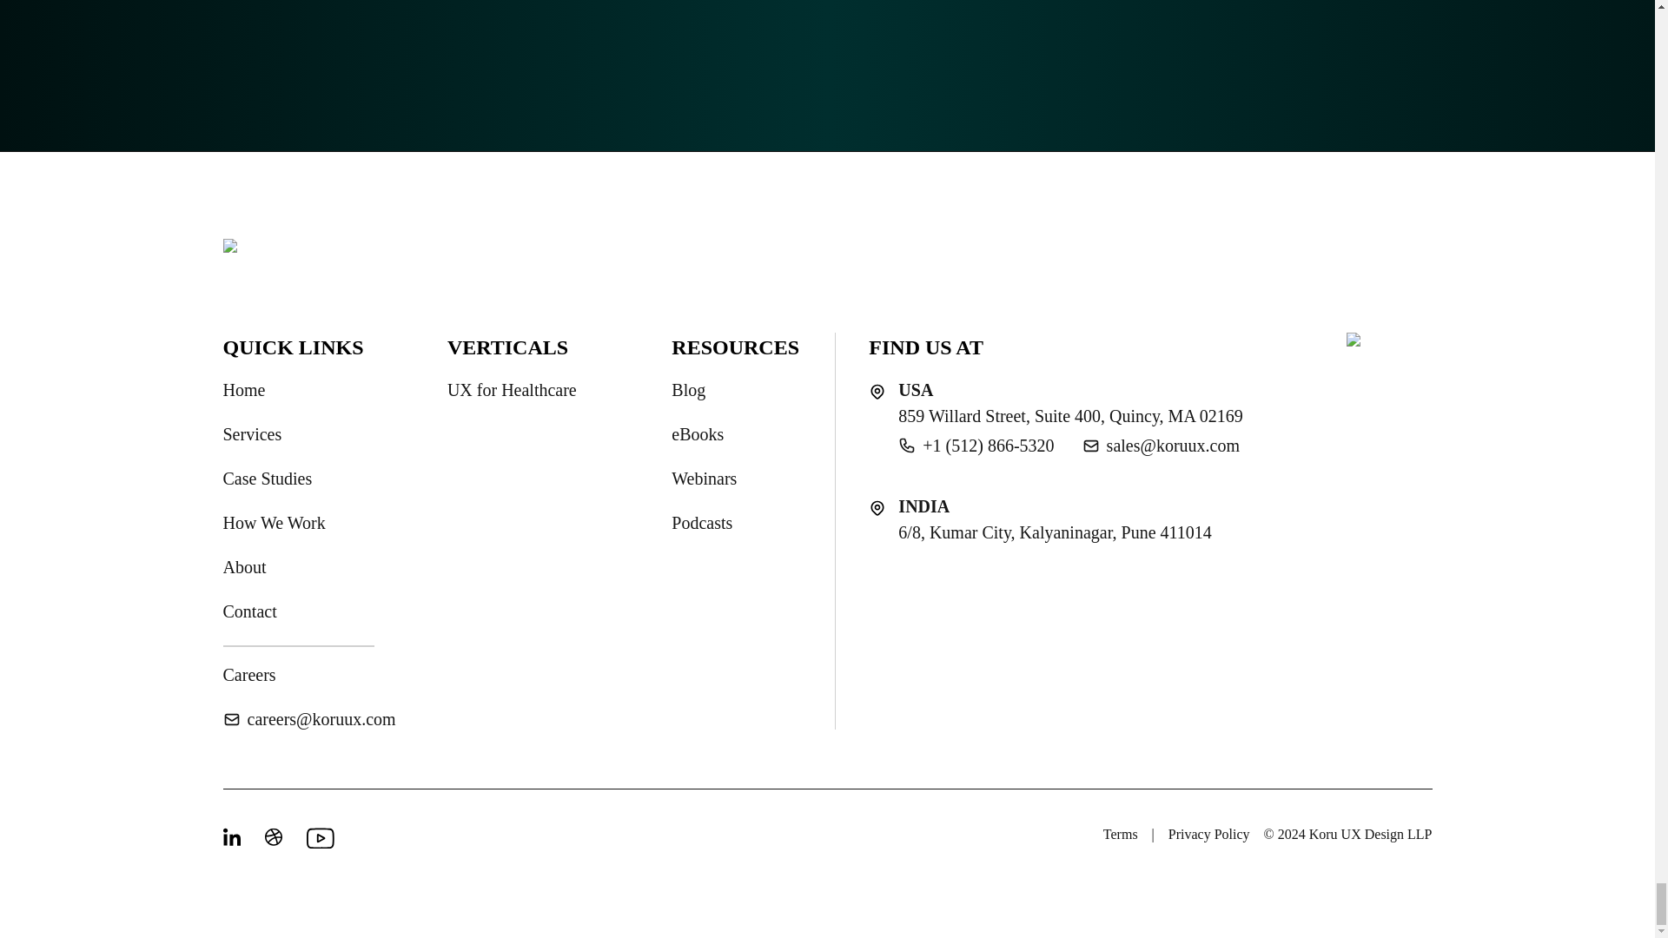  What do you see at coordinates (698, 434) in the screenshot?
I see `eBooks` at bounding box center [698, 434].